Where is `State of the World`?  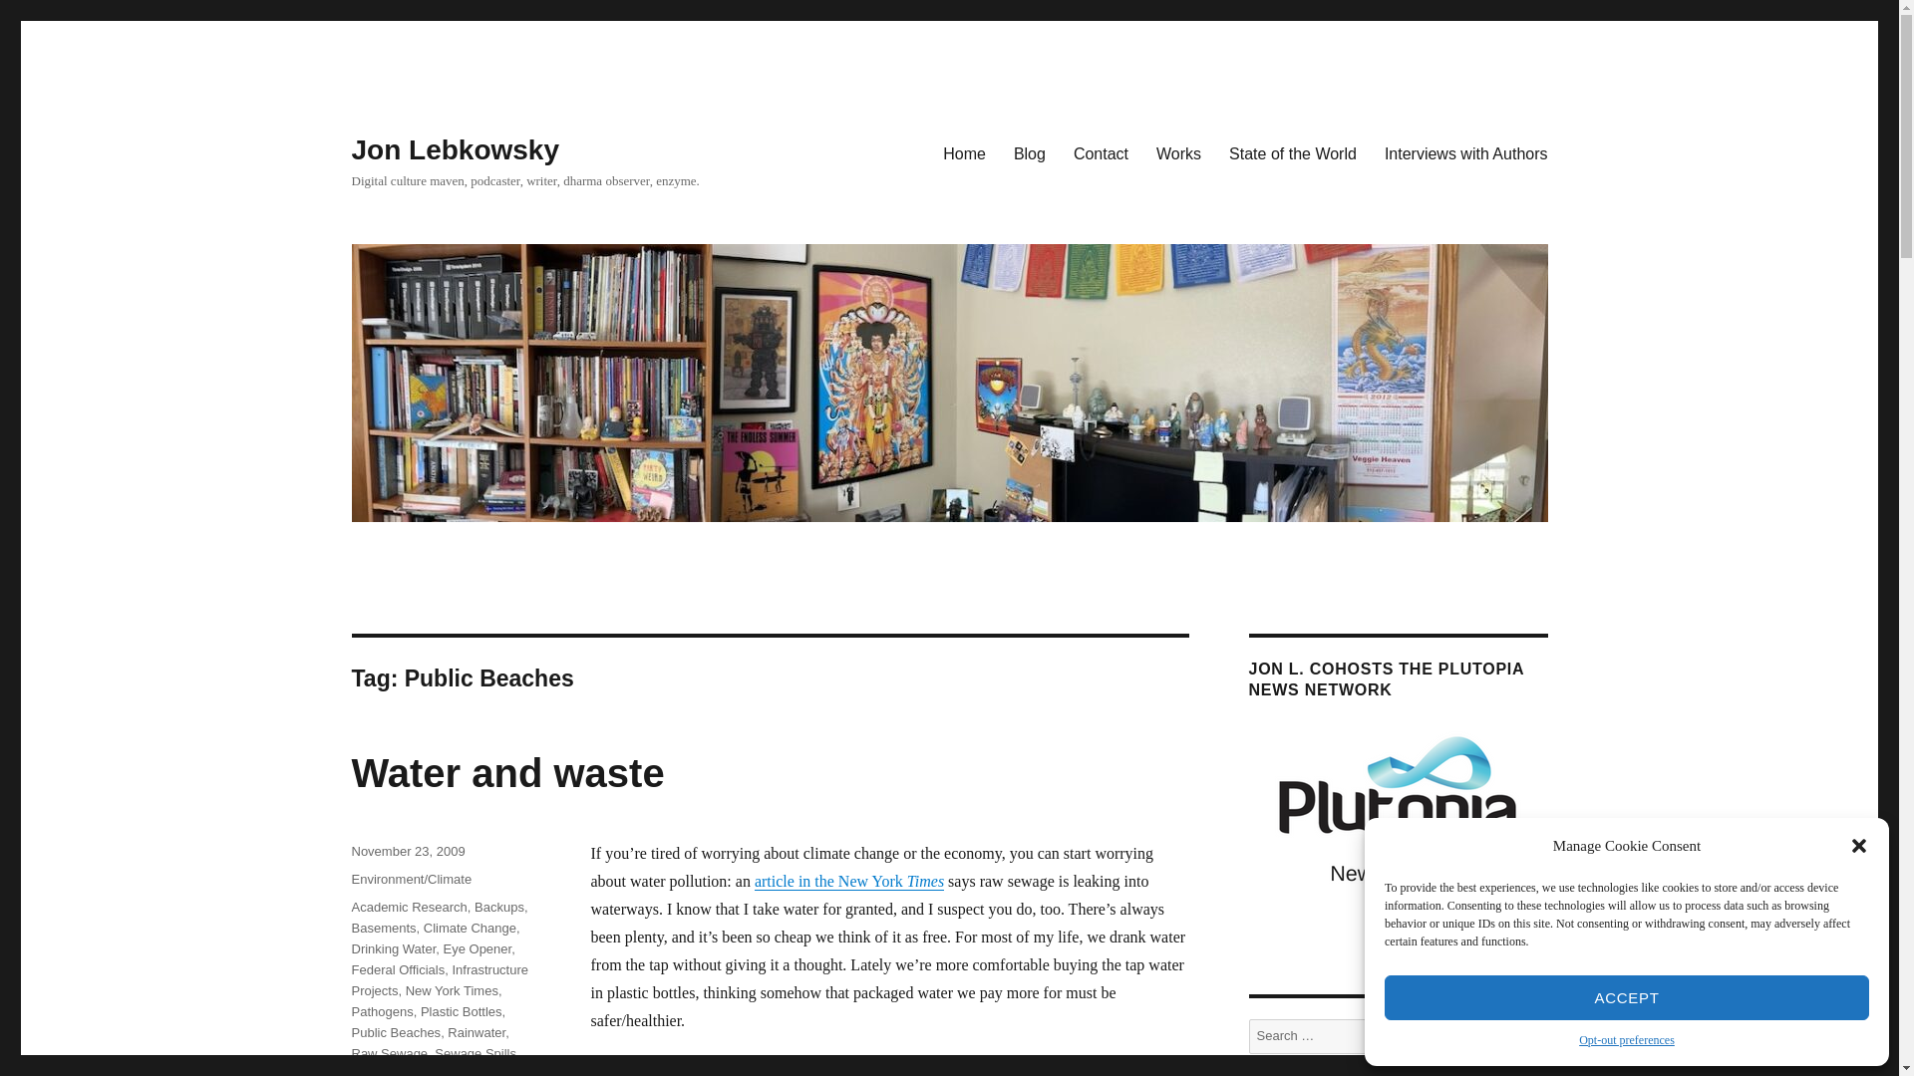
State of the World is located at coordinates (1292, 152).